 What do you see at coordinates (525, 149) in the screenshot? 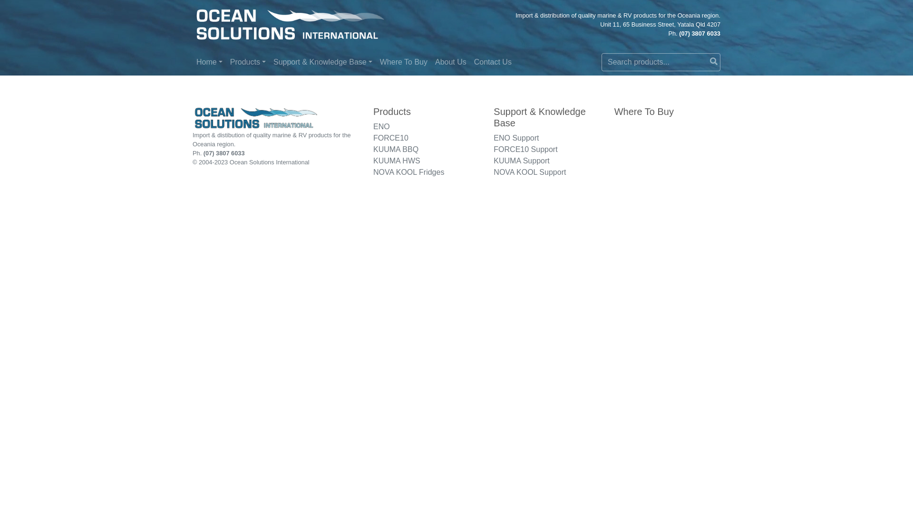
I see `FORCE10 Support` at bounding box center [525, 149].